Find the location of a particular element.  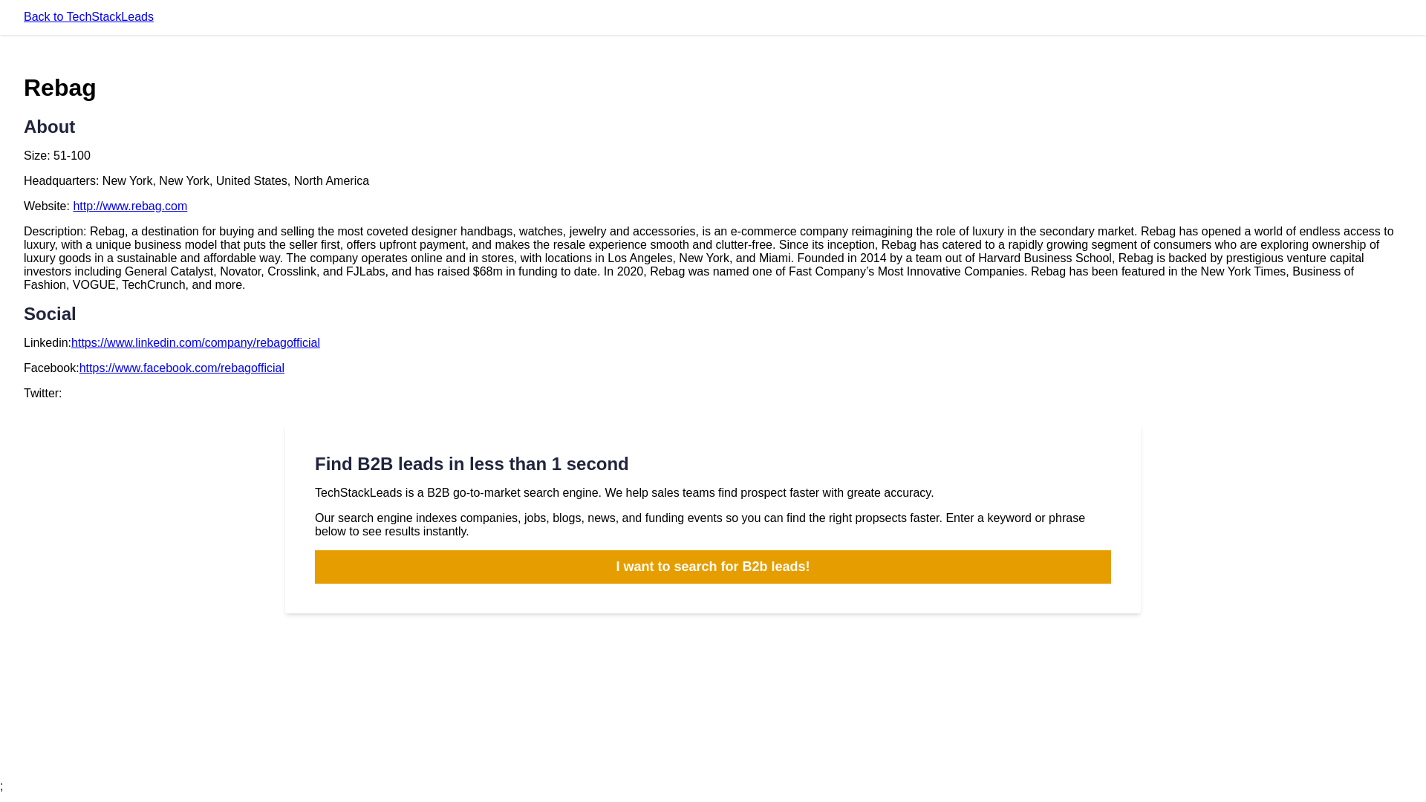

I want to search for B2b leads! is located at coordinates (713, 567).